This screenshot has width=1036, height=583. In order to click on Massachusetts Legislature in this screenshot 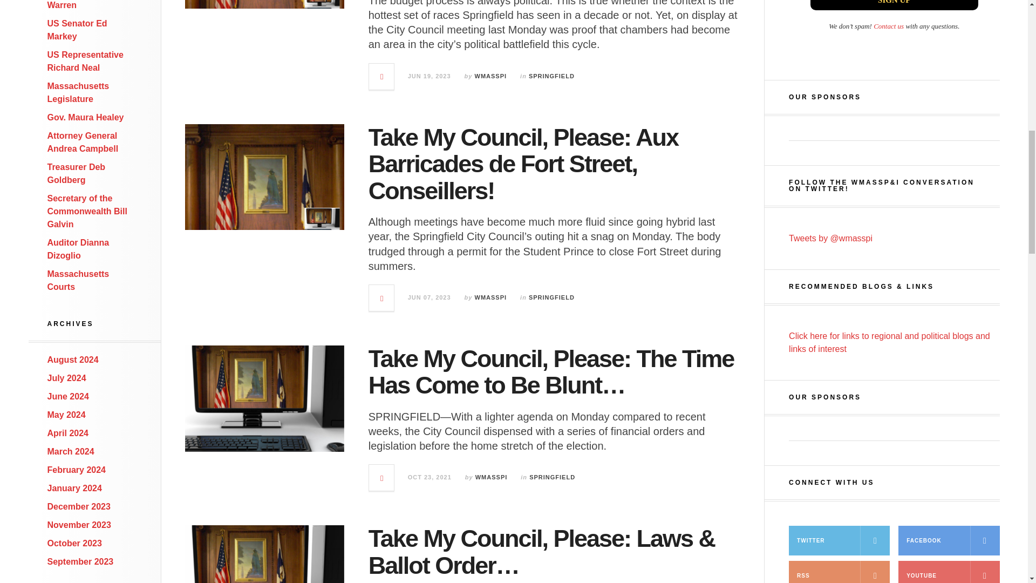, I will do `click(79, 93)`.